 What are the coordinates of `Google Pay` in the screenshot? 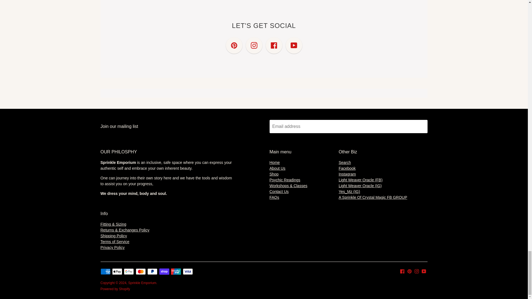 It's located at (129, 271).